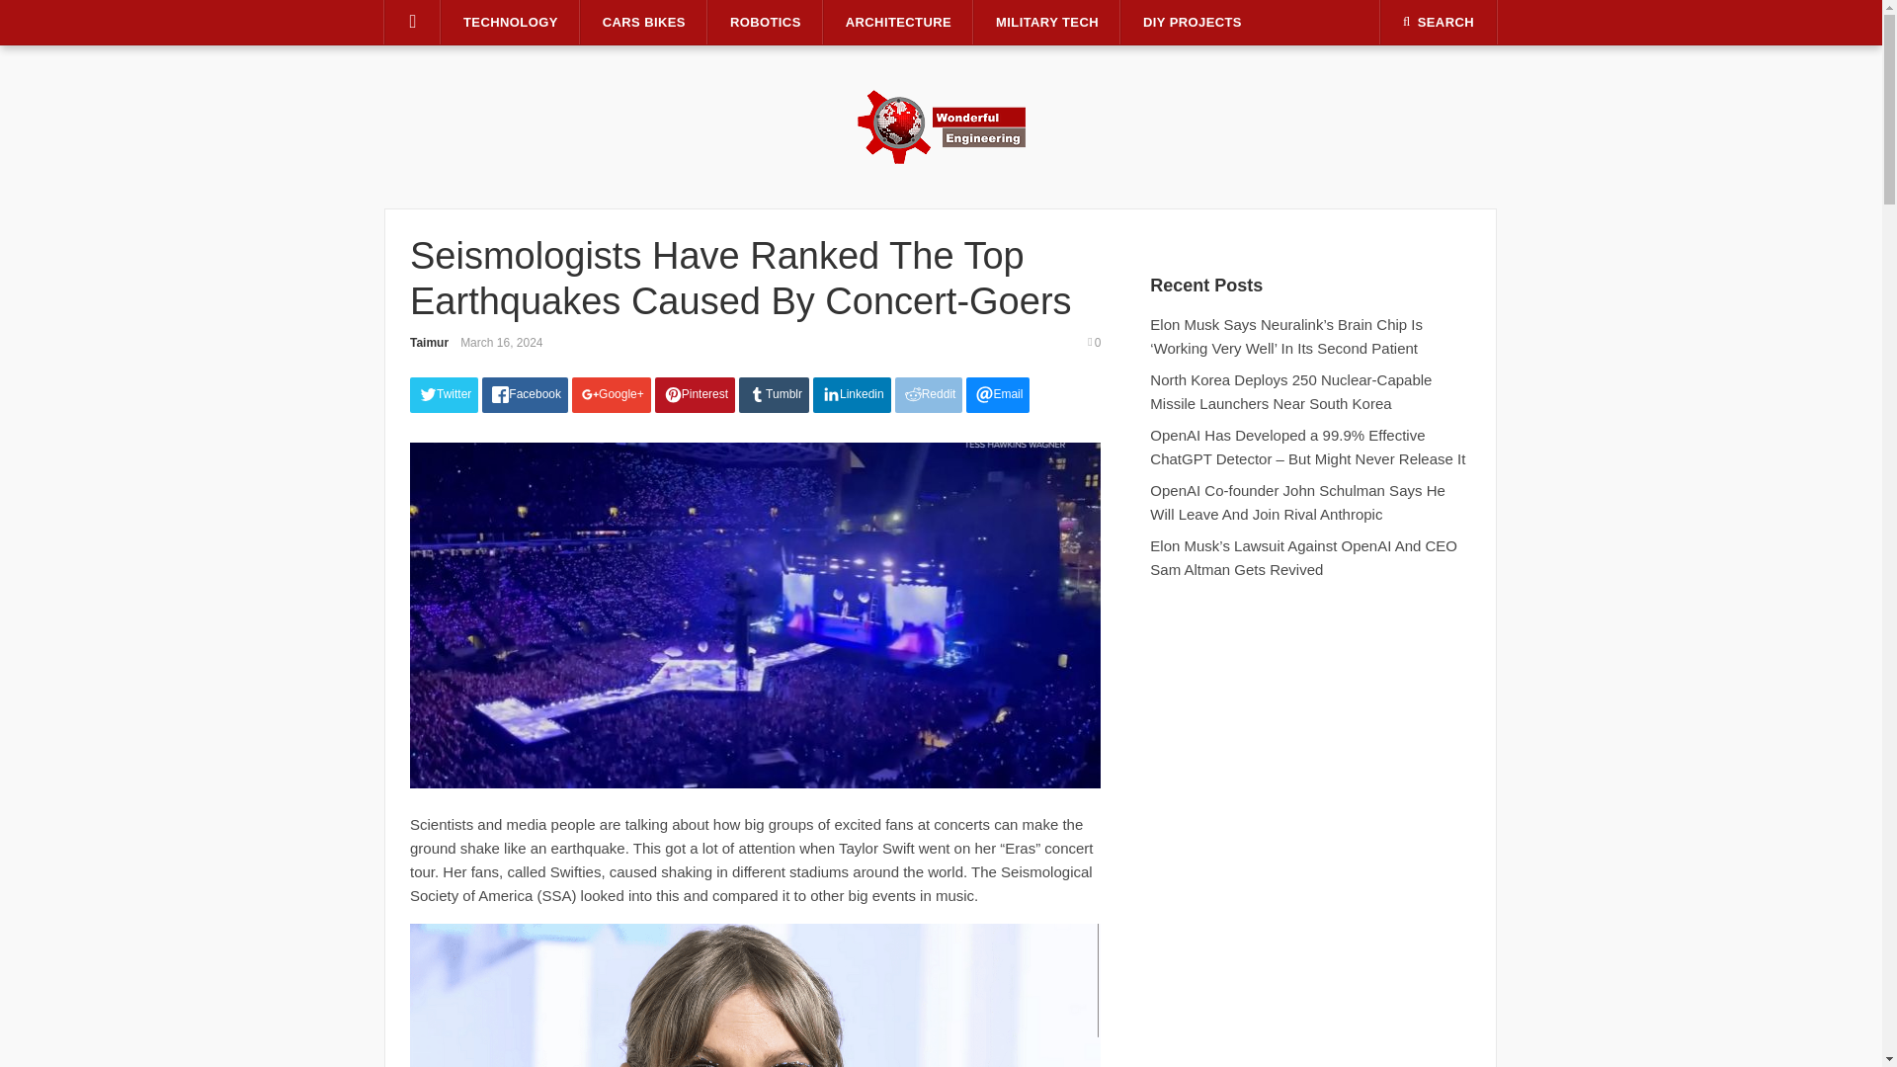 The width and height of the screenshot is (1897, 1067). Describe the element at coordinates (1047, 23) in the screenshot. I see `MILITARY TECH` at that location.